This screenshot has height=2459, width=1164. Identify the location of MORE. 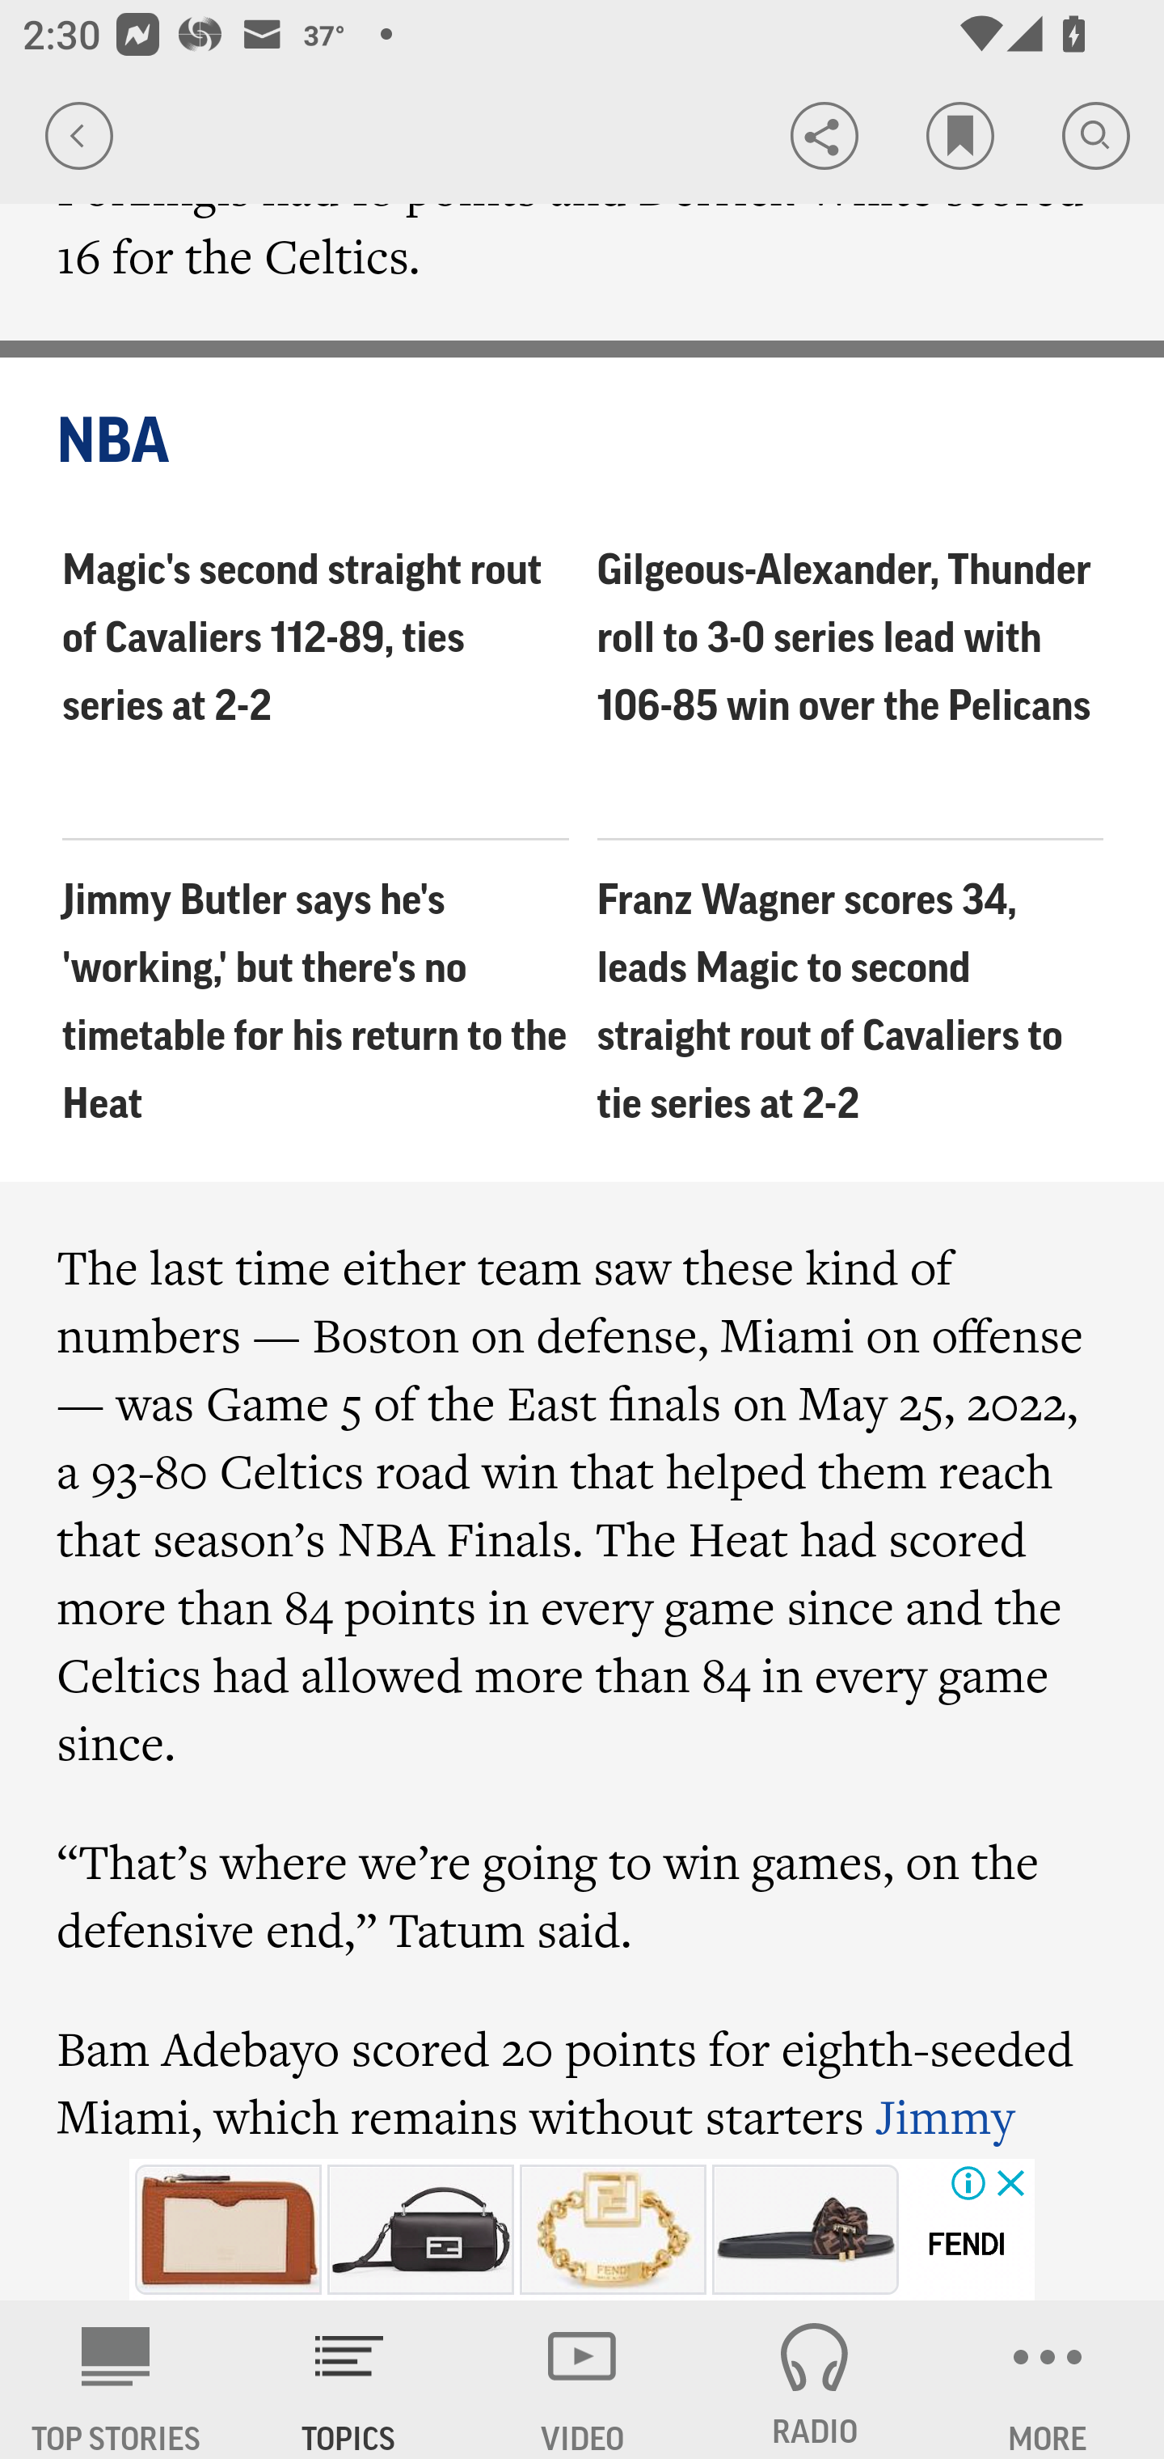
(1048, 2380).